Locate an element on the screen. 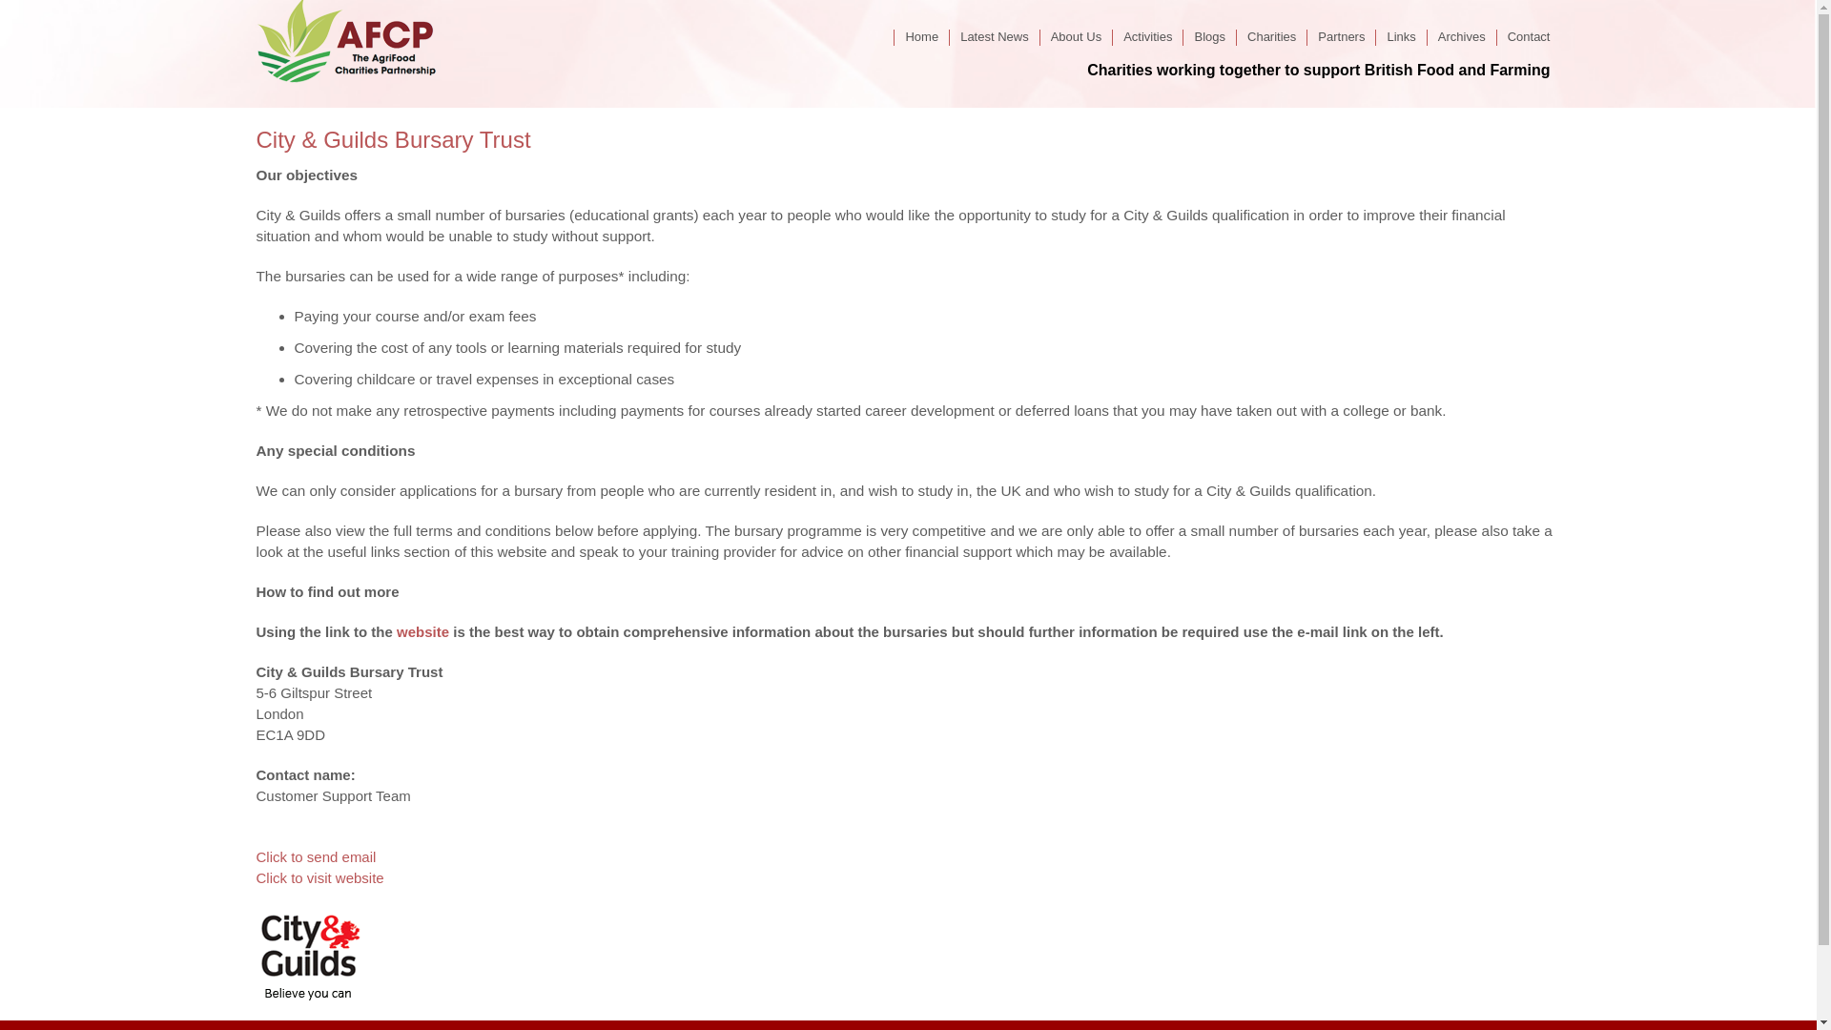 This screenshot has height=1030, width=1831. Charities is located at coordinates (1271, 36).